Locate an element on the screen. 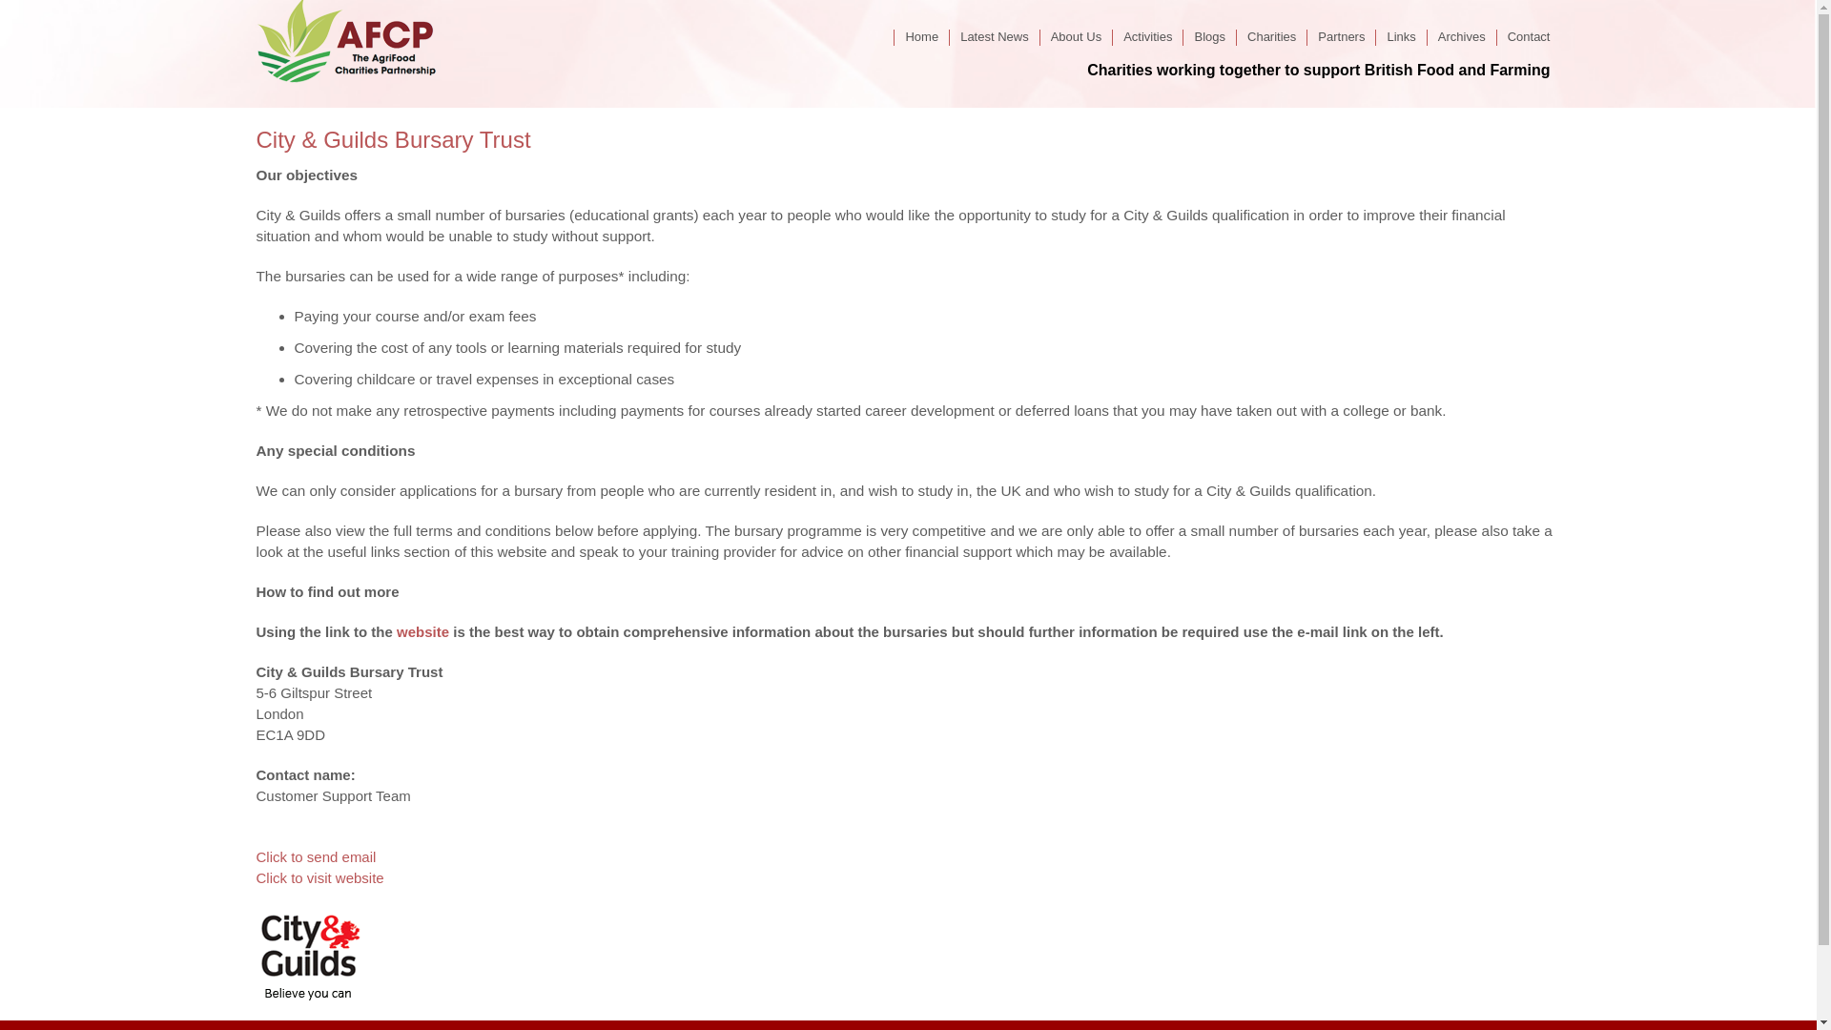 This screenshot has height=1030, width=1831. Charities is located at coordinates (1271, 36).